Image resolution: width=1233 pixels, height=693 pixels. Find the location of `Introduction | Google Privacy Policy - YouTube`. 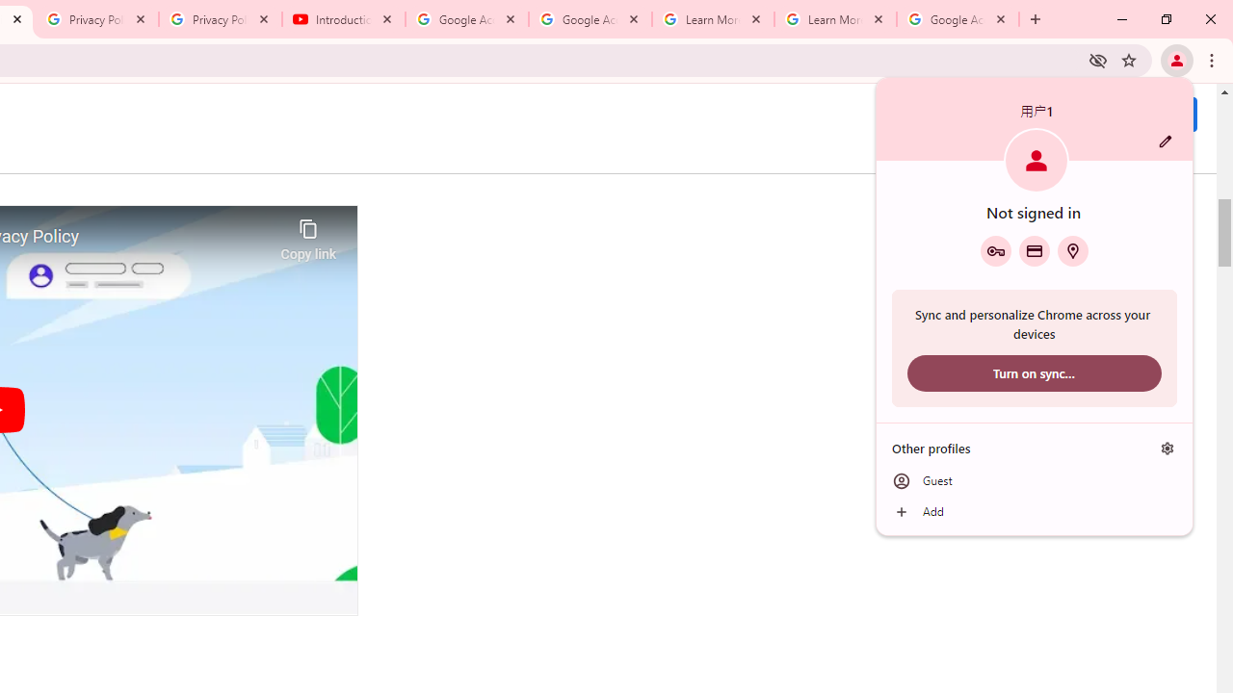

Introduction | Google Privacy Policy - YouTube is located at coordinates (344, 19).